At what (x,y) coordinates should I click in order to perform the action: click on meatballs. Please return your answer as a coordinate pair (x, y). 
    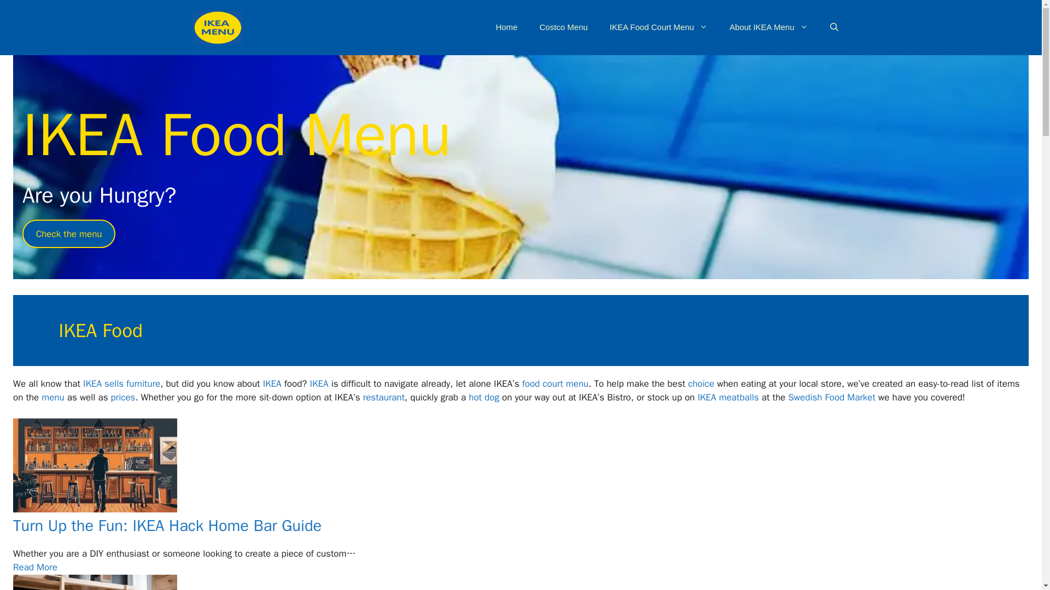
    Looking at the image, I should click on (739, 397).